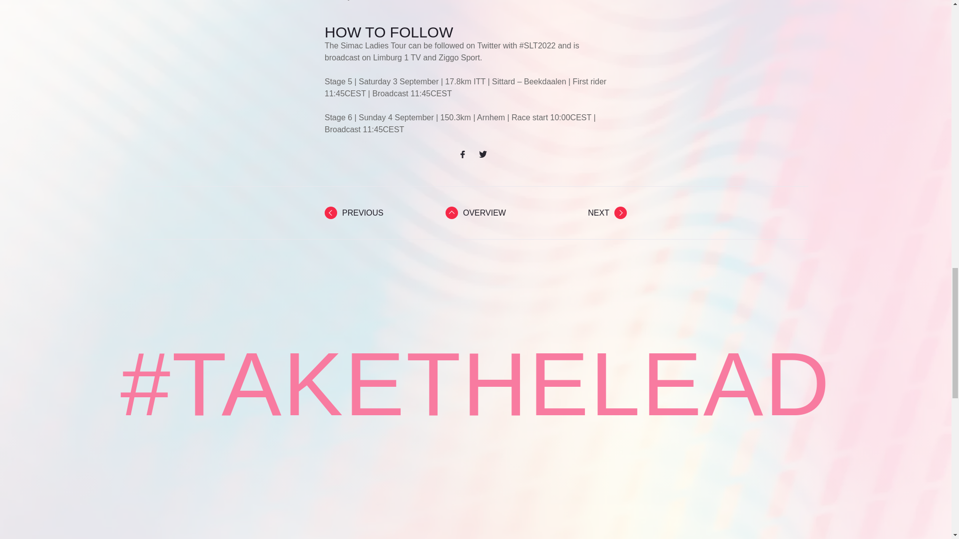  I want to click on NEXT, so click(607, 213).